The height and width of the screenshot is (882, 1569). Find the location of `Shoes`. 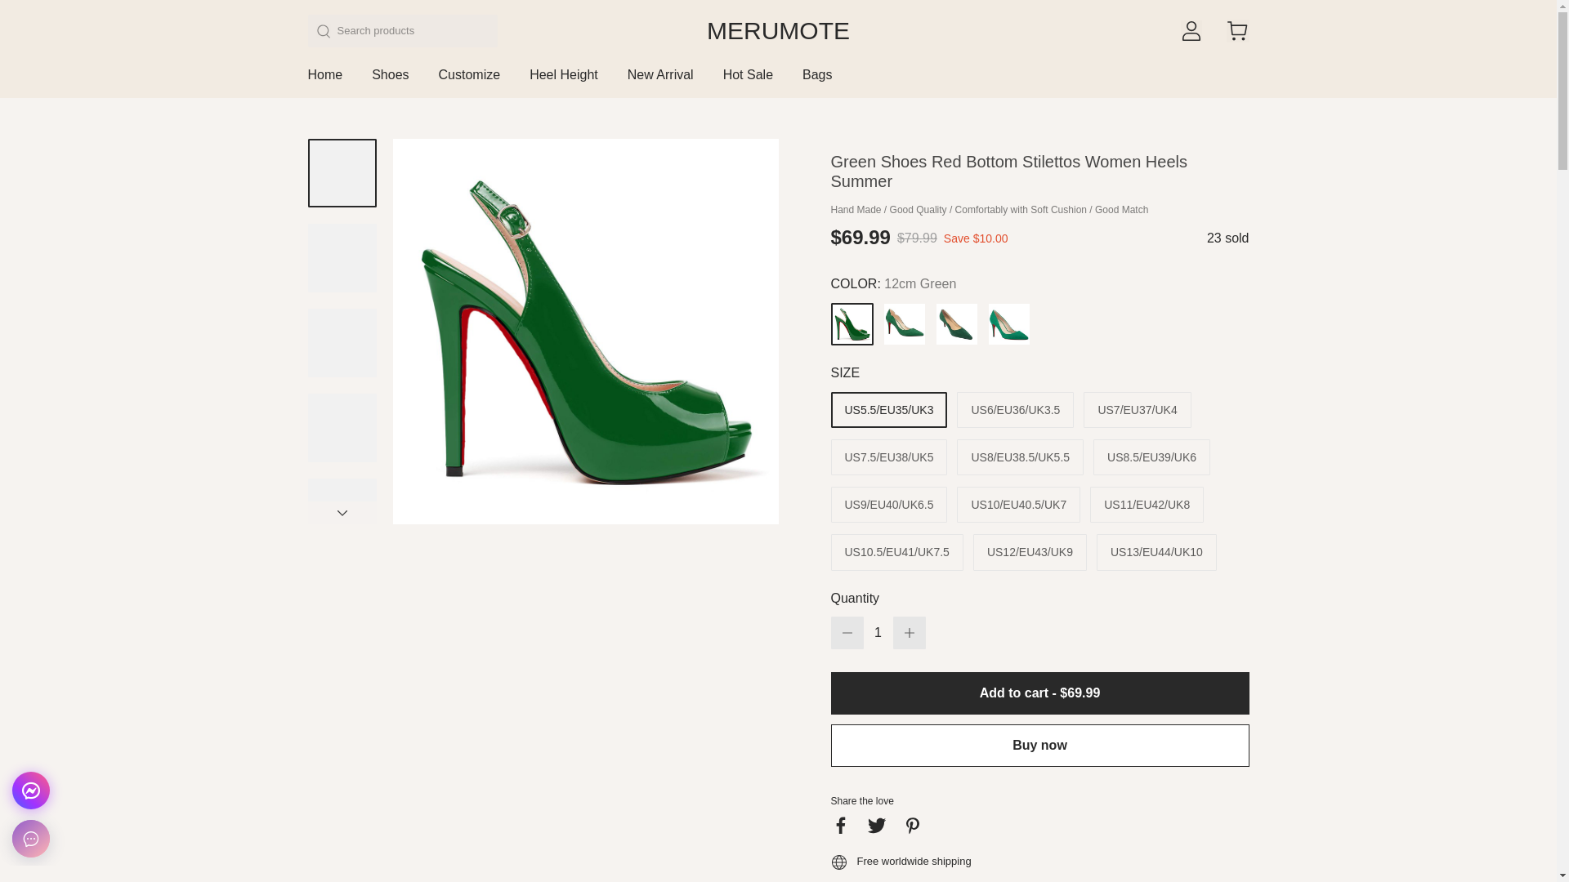

Shoes is located at coordinates (390, 82).